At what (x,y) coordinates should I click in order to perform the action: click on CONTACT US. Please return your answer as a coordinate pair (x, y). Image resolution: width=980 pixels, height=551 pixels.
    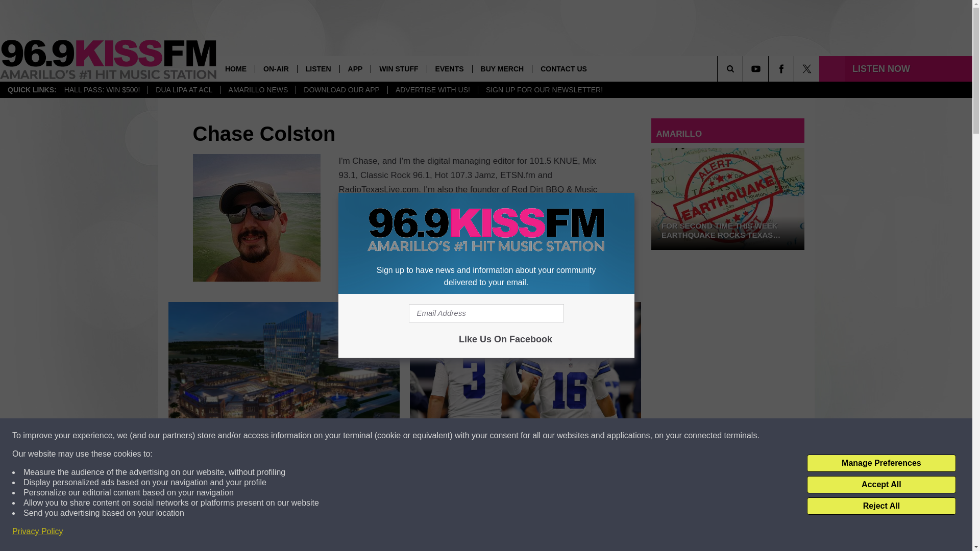
    Looking at the image, I should click on (563, 68).